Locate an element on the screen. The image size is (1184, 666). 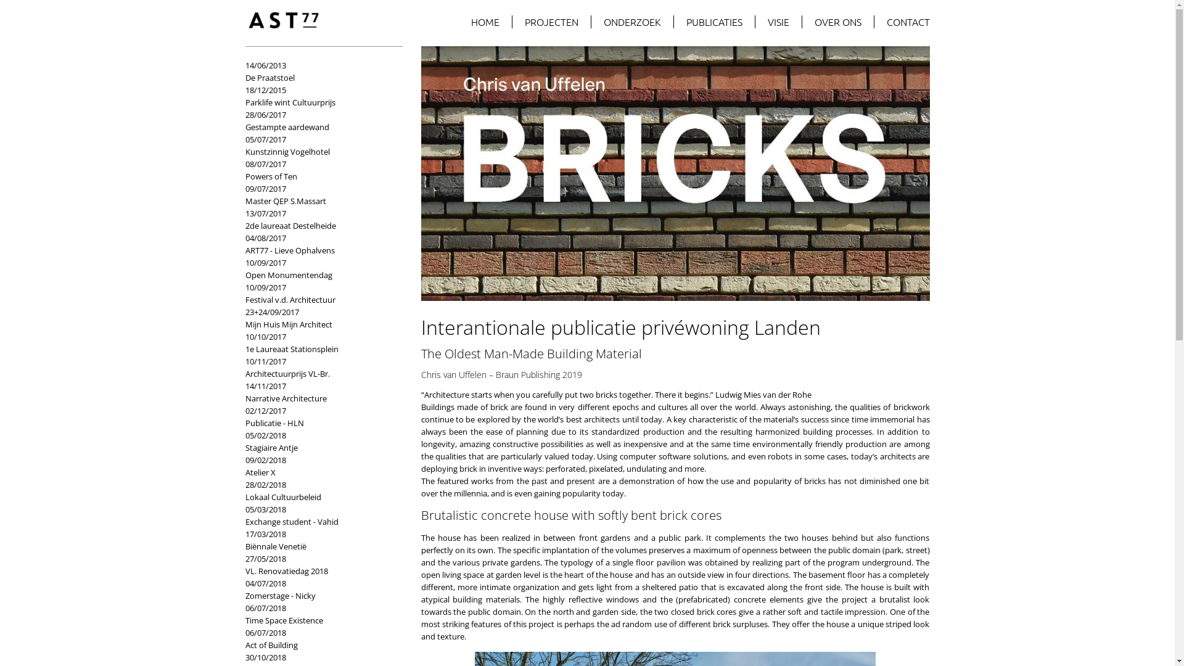
09/02/2018
Atelier X is located at coordinates (318, 466).